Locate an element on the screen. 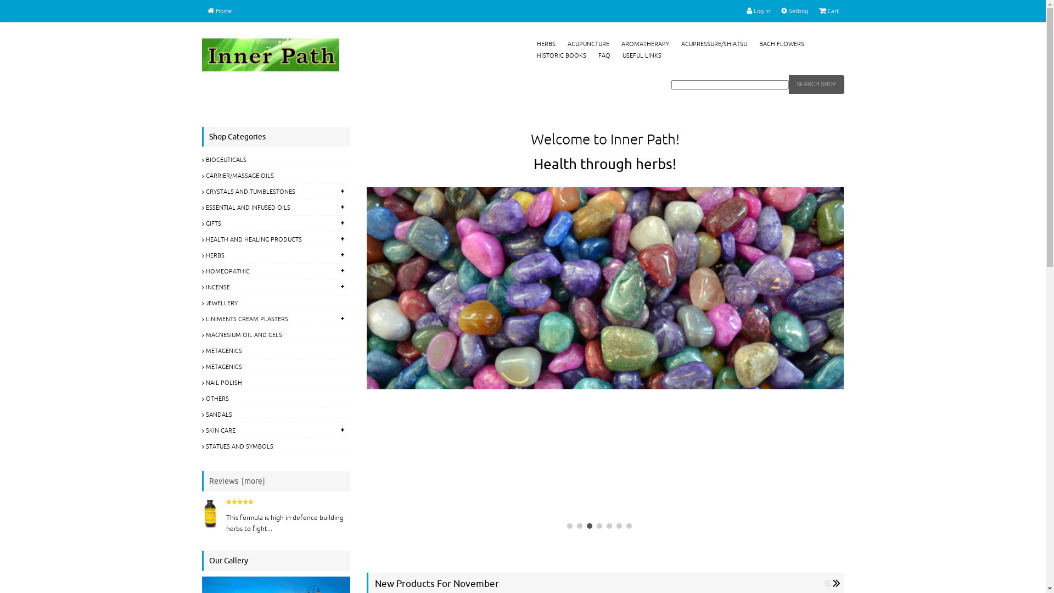 This screenshot has width=1054, height=593. SEARCH SHOP is located at coordinates (817, 85).